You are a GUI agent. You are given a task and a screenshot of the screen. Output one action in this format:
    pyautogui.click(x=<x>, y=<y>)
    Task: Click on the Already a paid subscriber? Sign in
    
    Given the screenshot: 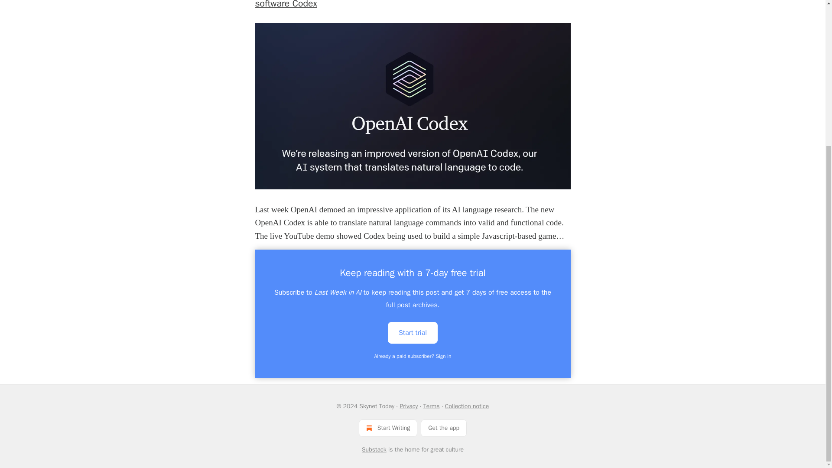 What is the action you would take?
    pyautogui.click(x=413, y=356)
    